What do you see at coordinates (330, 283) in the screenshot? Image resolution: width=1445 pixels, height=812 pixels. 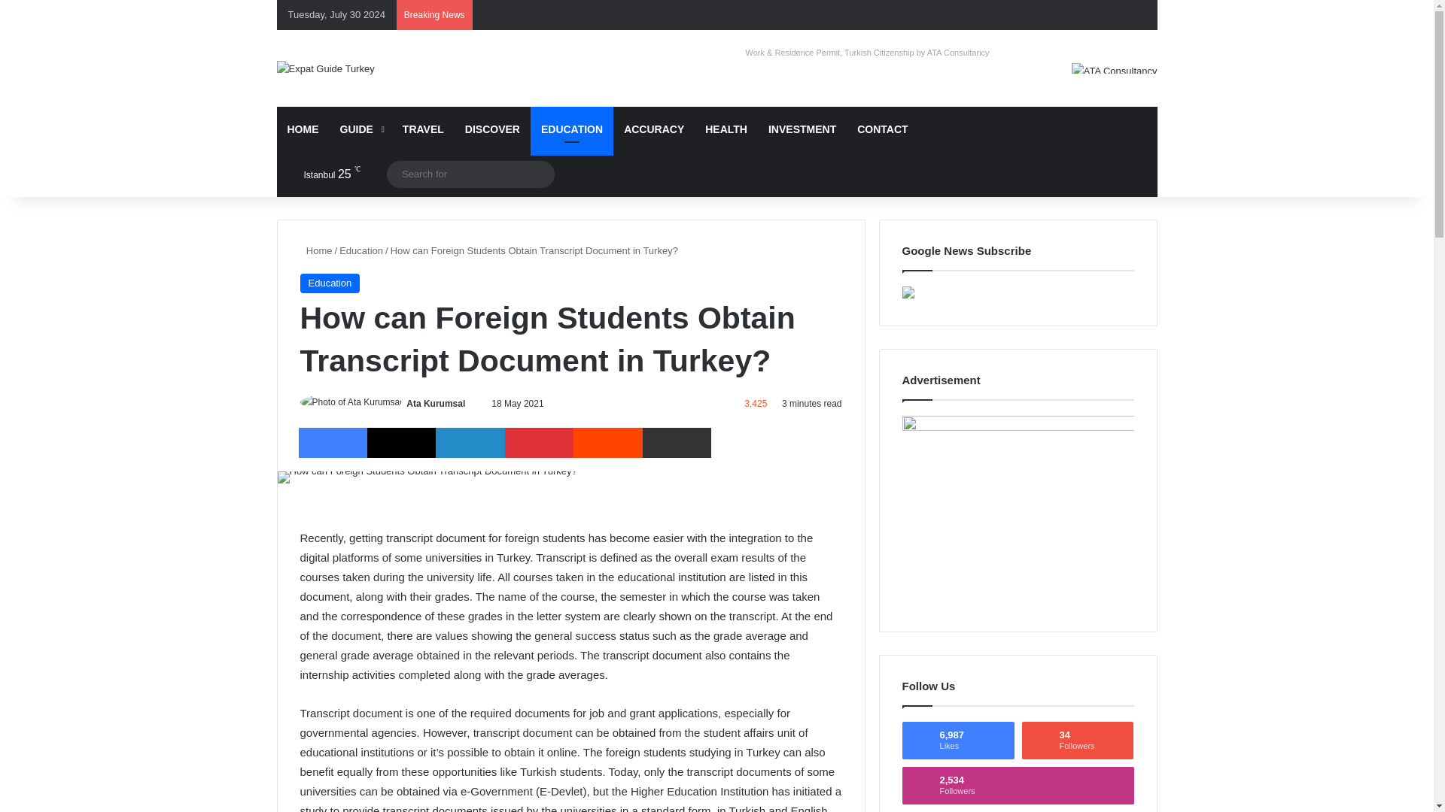 I see `Education` at bounding box center [330, 283].